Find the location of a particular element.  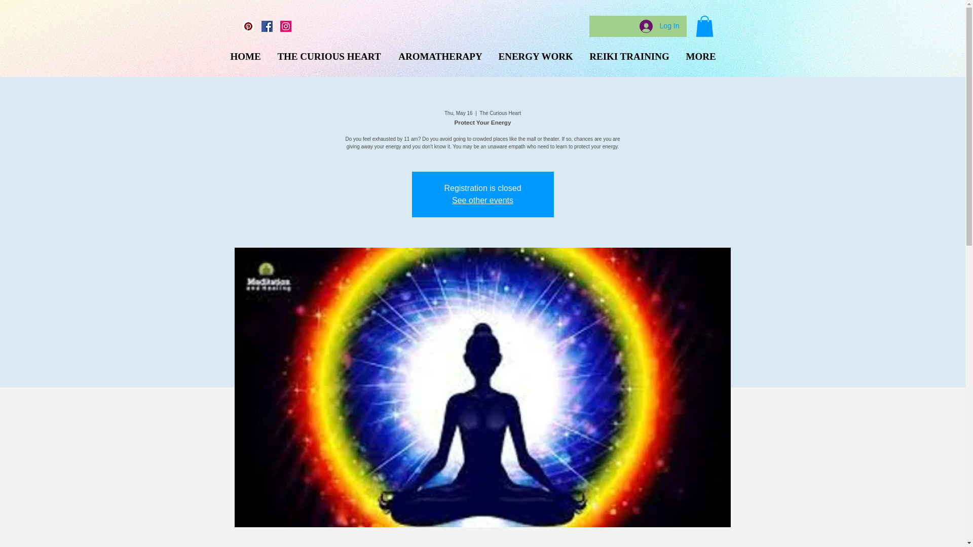

ENERGY WORK is located at coordinates (535, 56).